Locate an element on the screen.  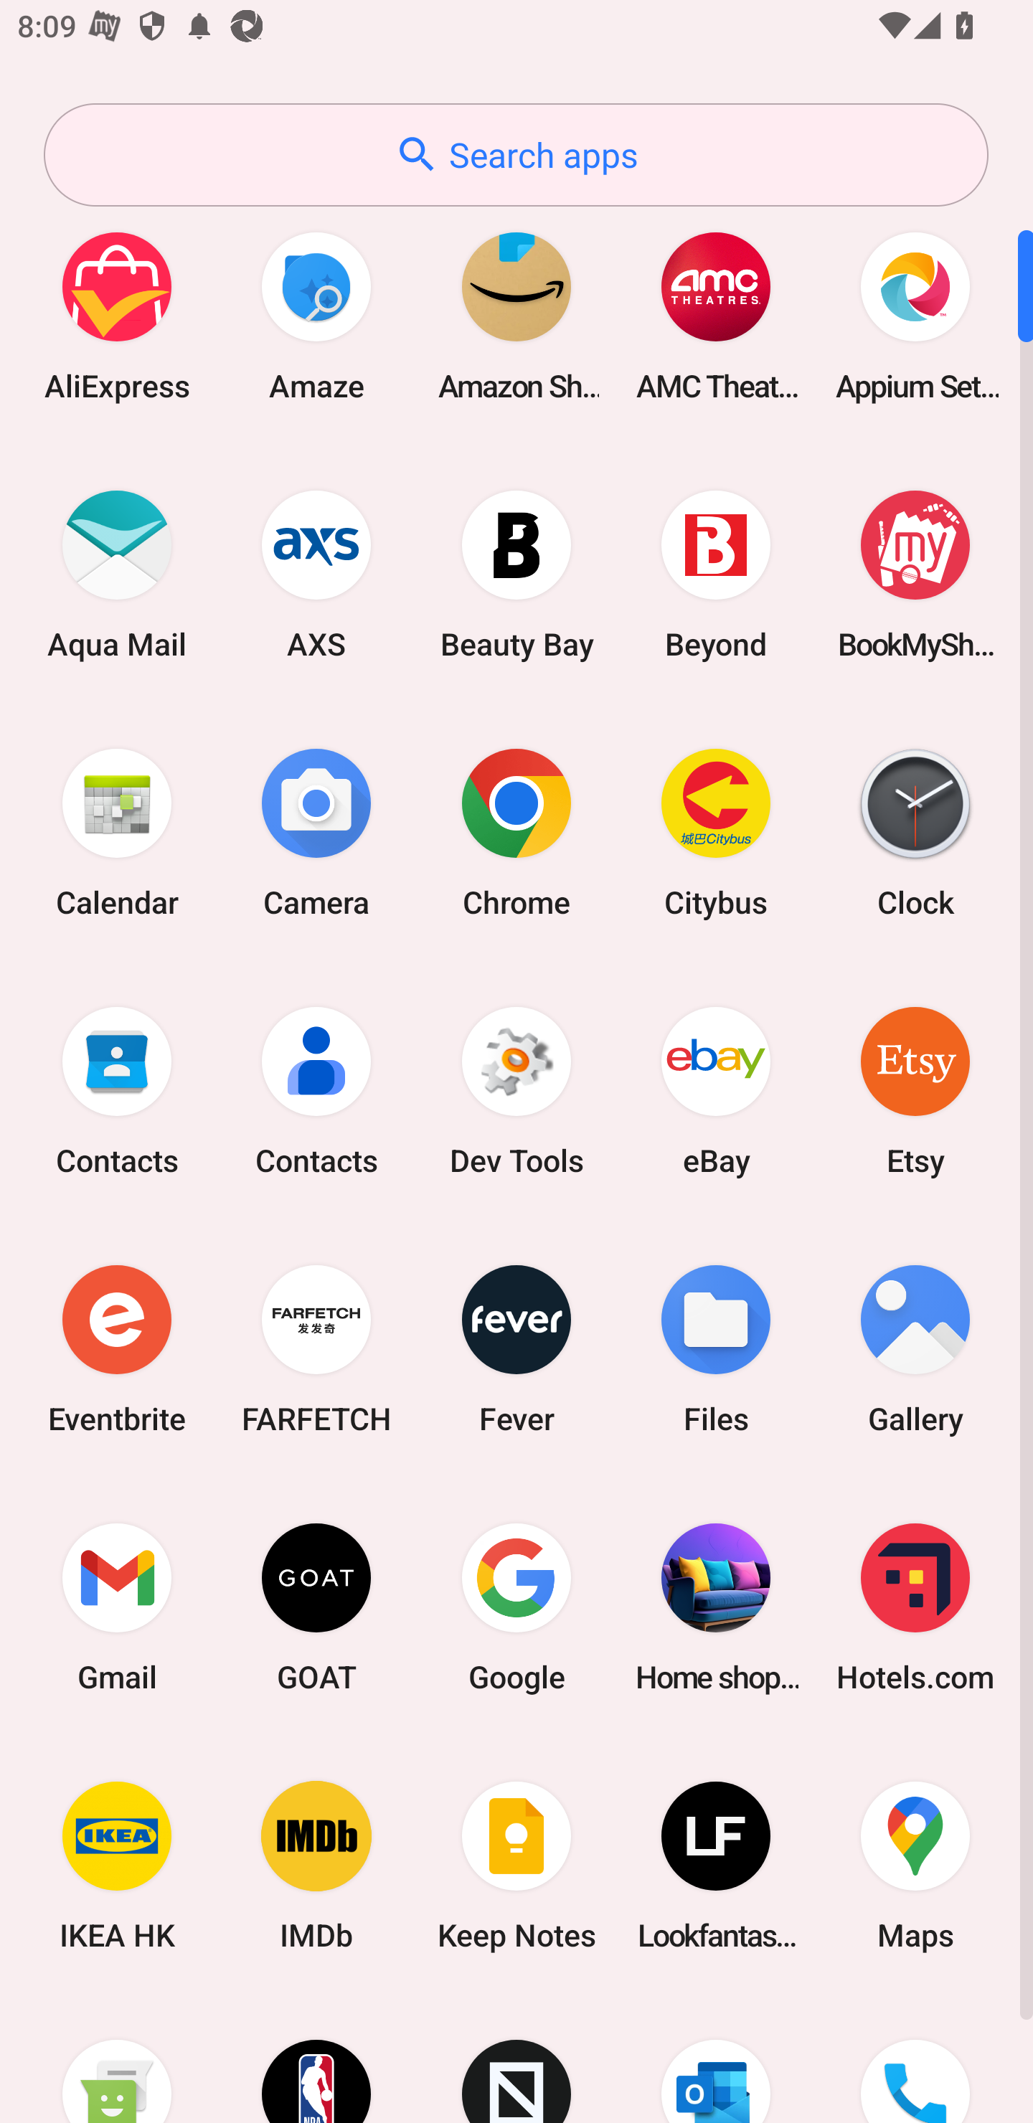
AliExpress is located at coordinates (117, 316).